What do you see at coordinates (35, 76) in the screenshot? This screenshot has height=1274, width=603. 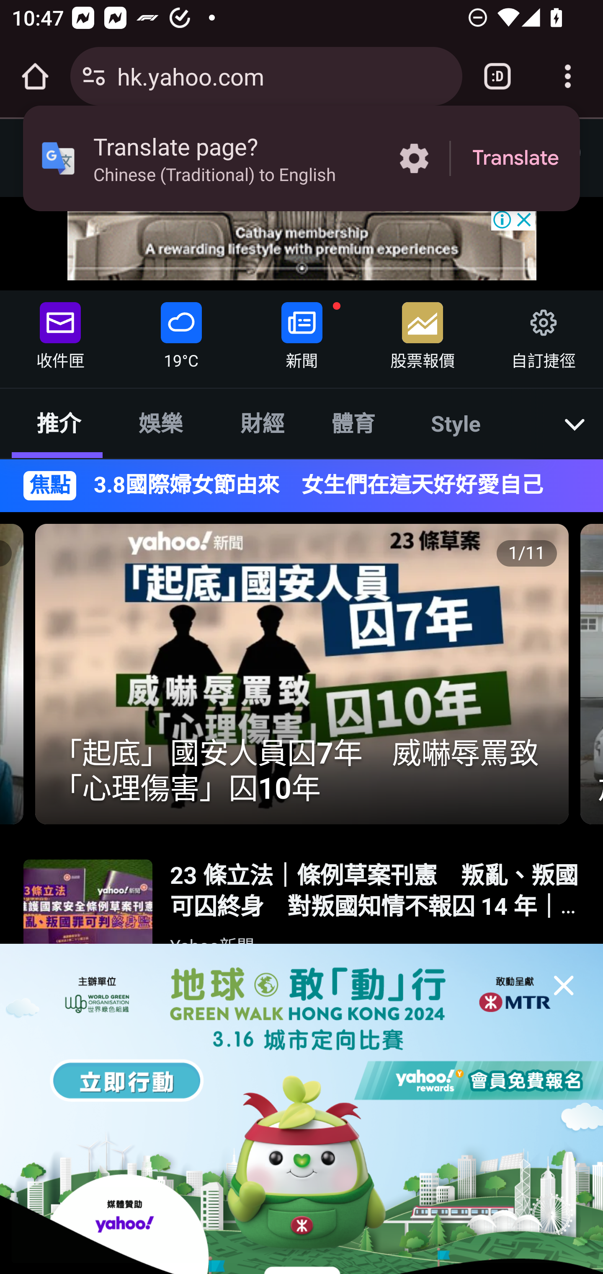 I see `Open the home page` at bounding box center [35, 76].